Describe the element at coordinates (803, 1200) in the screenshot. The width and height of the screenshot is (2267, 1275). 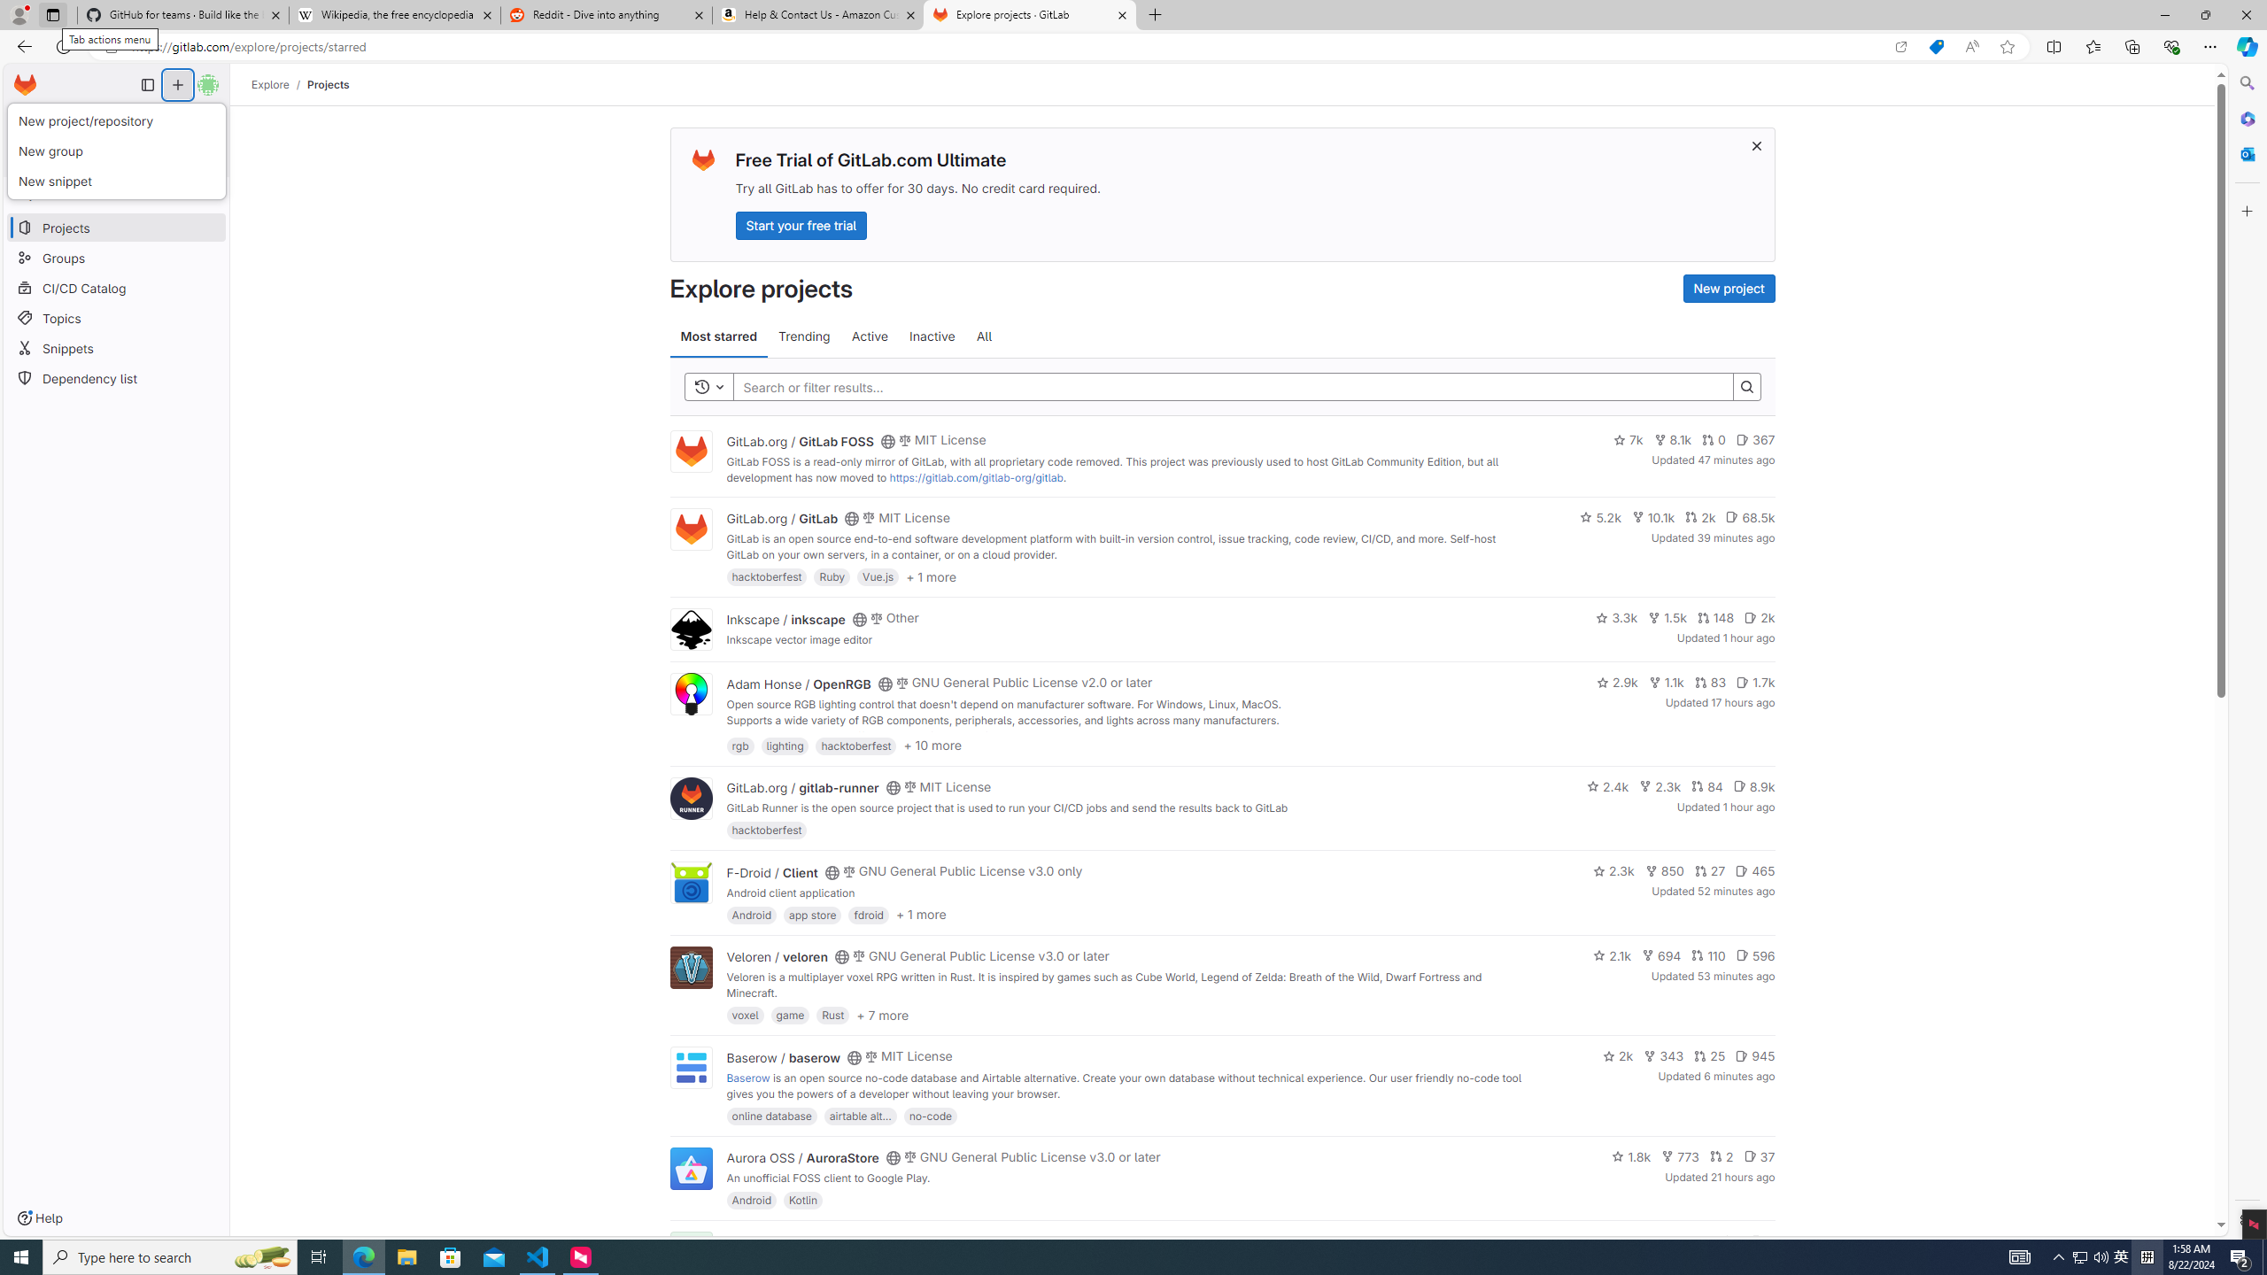
I see `Kotlin` at that location.